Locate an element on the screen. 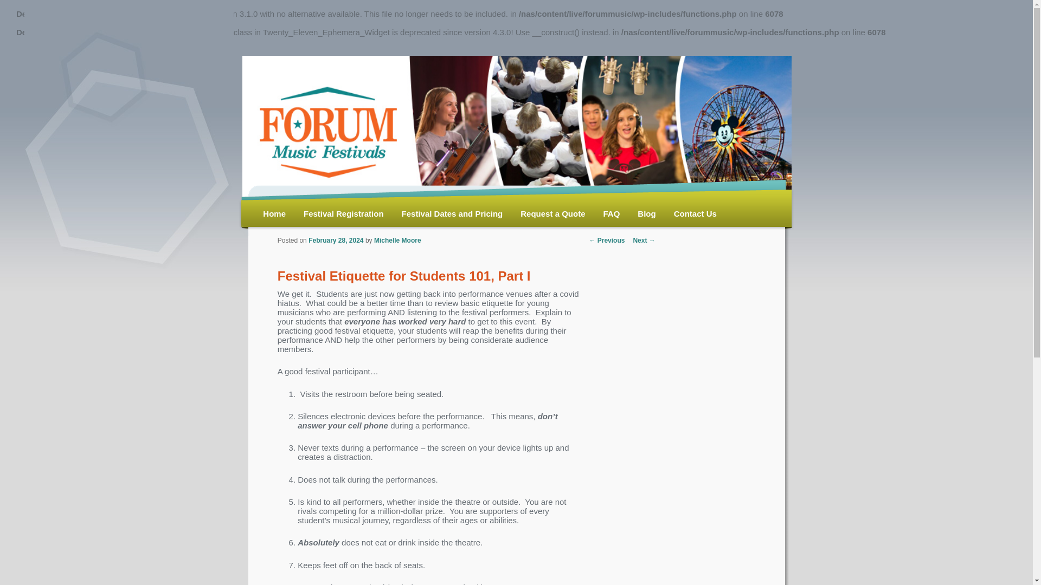 This screenshot has height=585, width=1041. Home is located at coordinates (274, 214).